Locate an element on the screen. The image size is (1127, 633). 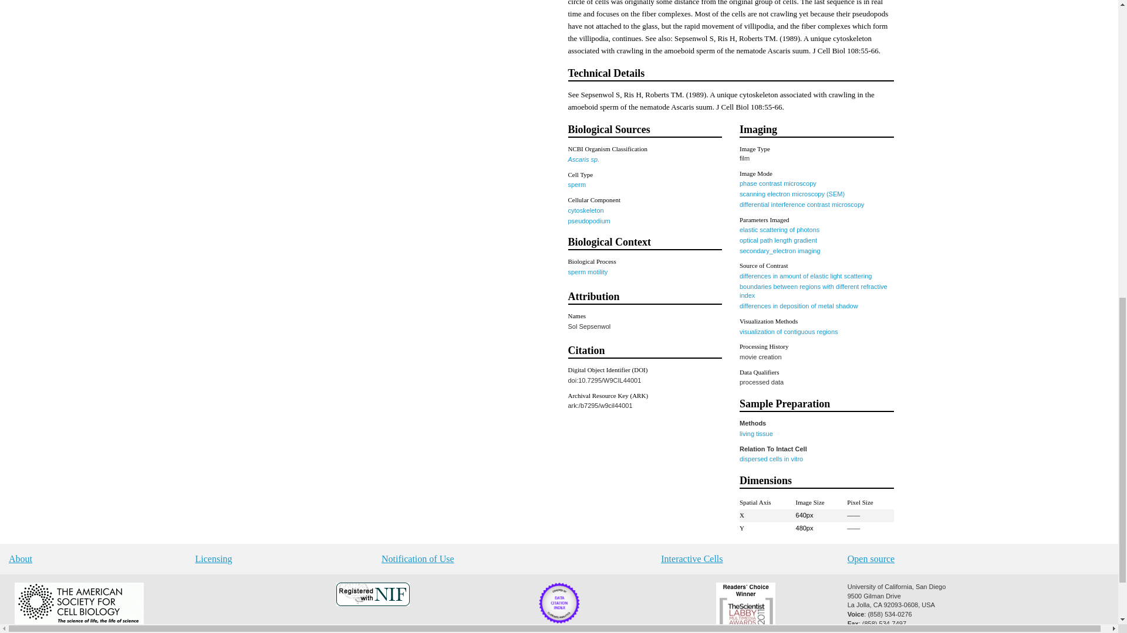
cytoskeleton is located at coordinates (586, 210).